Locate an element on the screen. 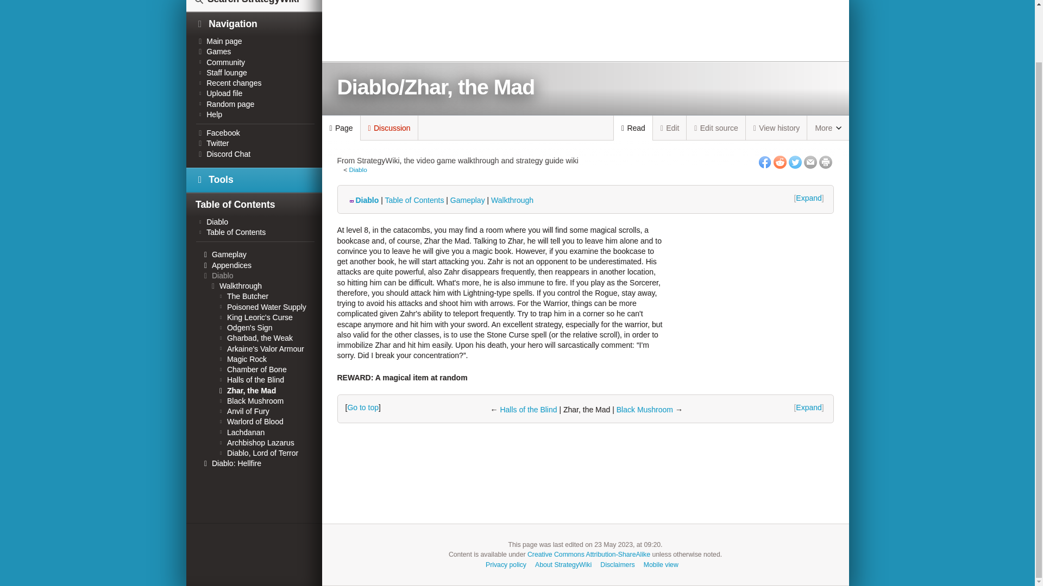 The image size is (1043, 586). Gameplay is located at coordinates (467, 200).